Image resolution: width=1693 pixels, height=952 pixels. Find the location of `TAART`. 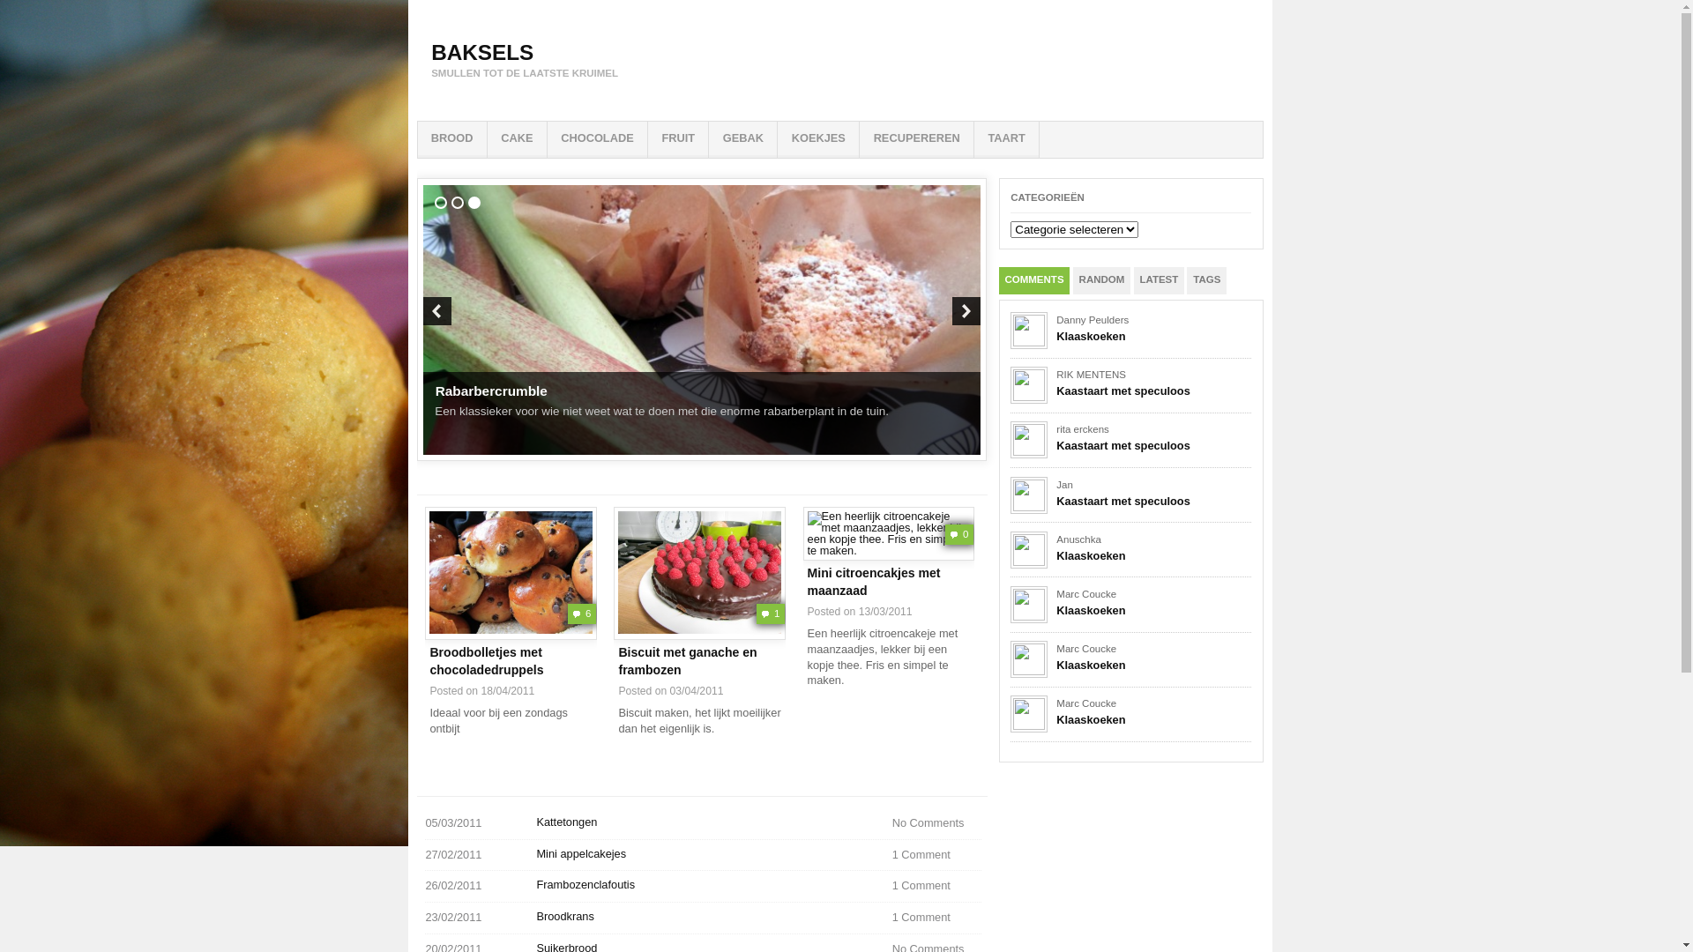

TAART is located at coordinates (1007, 139).